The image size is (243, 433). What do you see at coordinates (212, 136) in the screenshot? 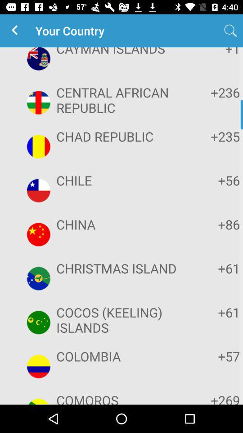
I see `turn off +235 item` at bounding box center [212, 136].